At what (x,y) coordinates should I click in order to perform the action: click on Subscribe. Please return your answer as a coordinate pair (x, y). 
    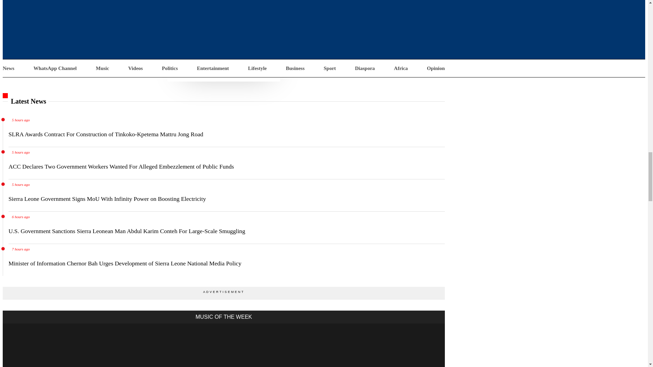
    Looking at the image, I should click on (224, 71).